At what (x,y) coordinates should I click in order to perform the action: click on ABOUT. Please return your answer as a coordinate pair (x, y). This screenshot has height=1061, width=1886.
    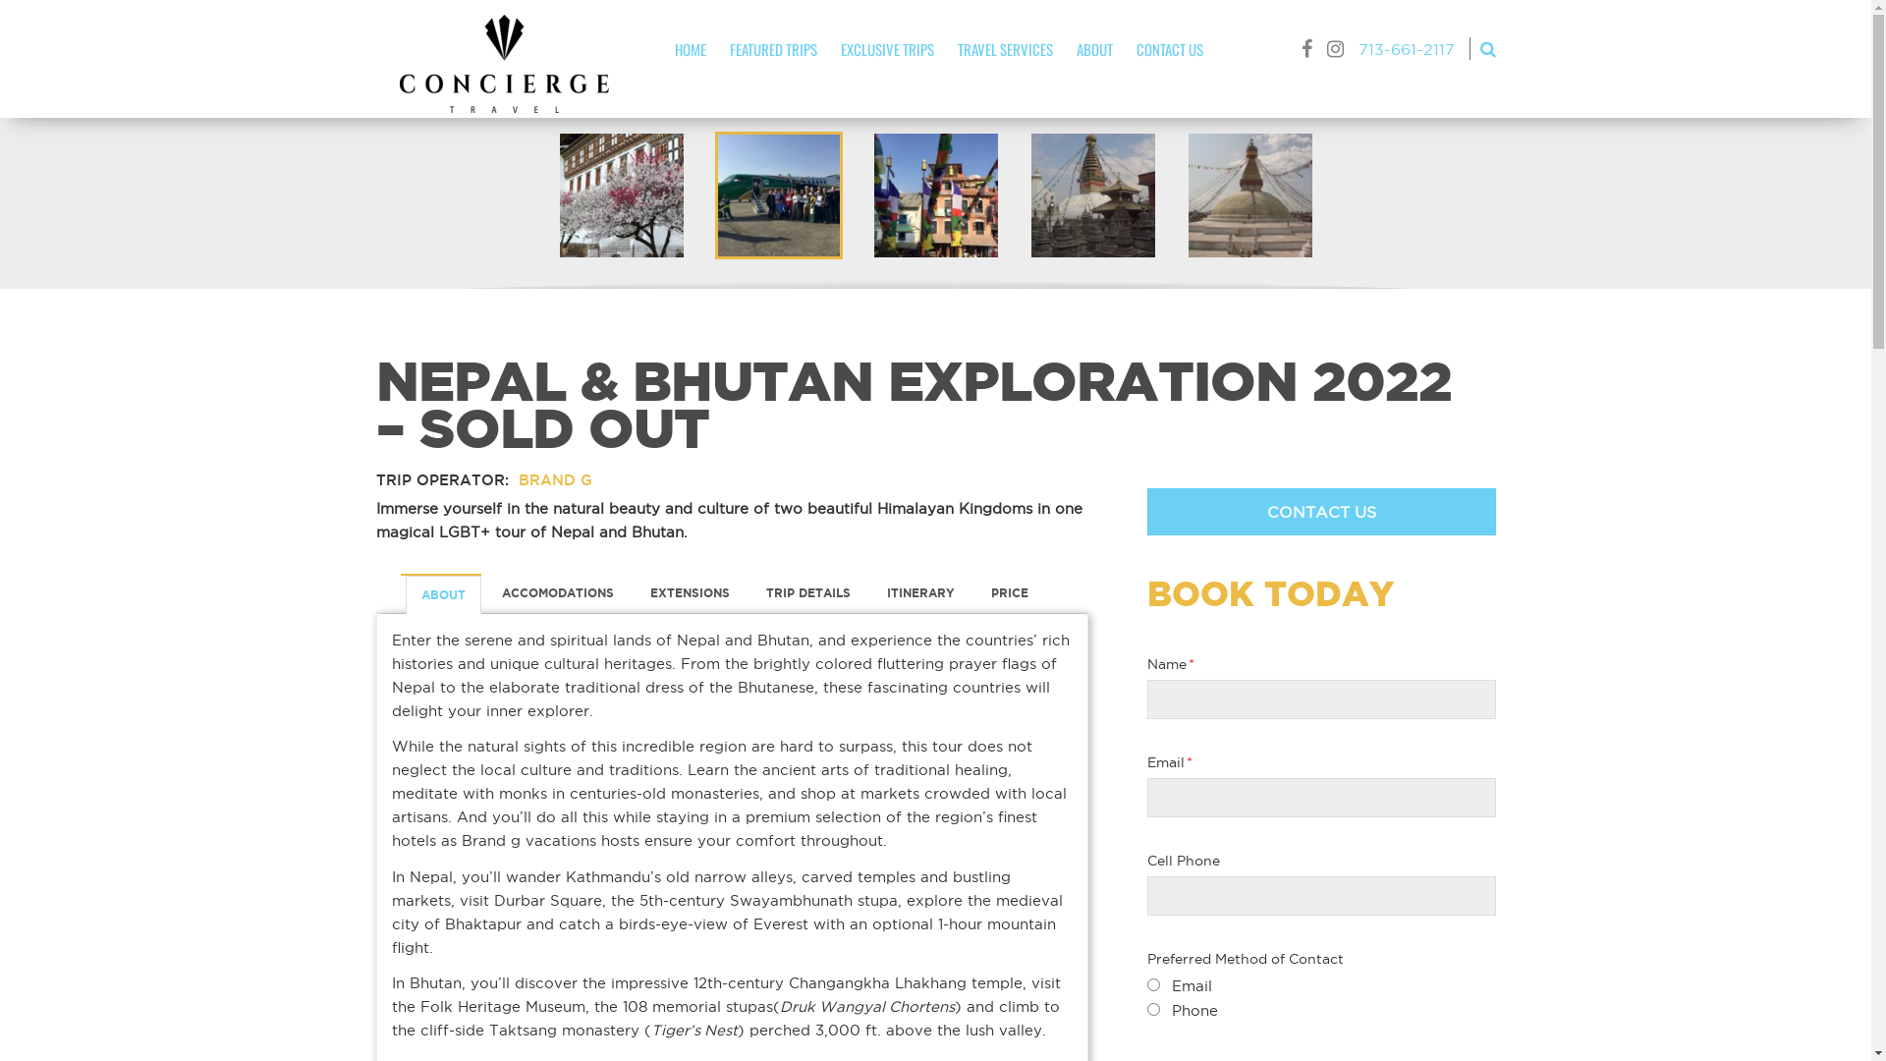
    Looking at the image, I should click on (1094, 50).